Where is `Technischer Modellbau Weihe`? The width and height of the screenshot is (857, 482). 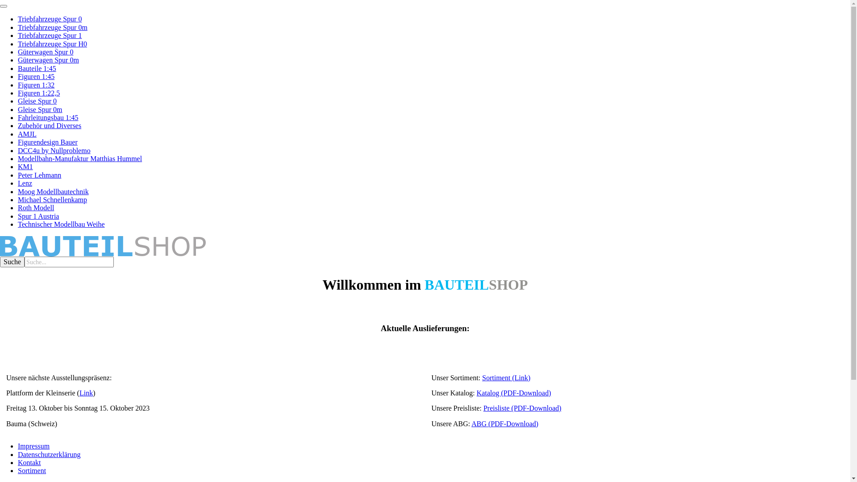
Technischer Modellbau Weihe is located at coordinates (62, 224).